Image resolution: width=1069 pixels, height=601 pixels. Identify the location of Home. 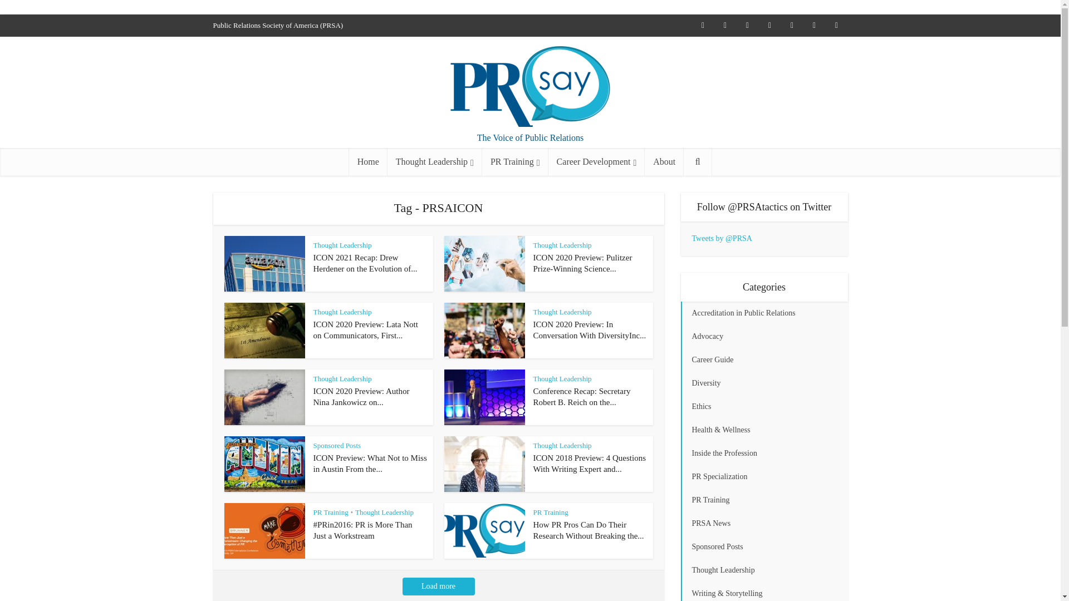
(368, 161).